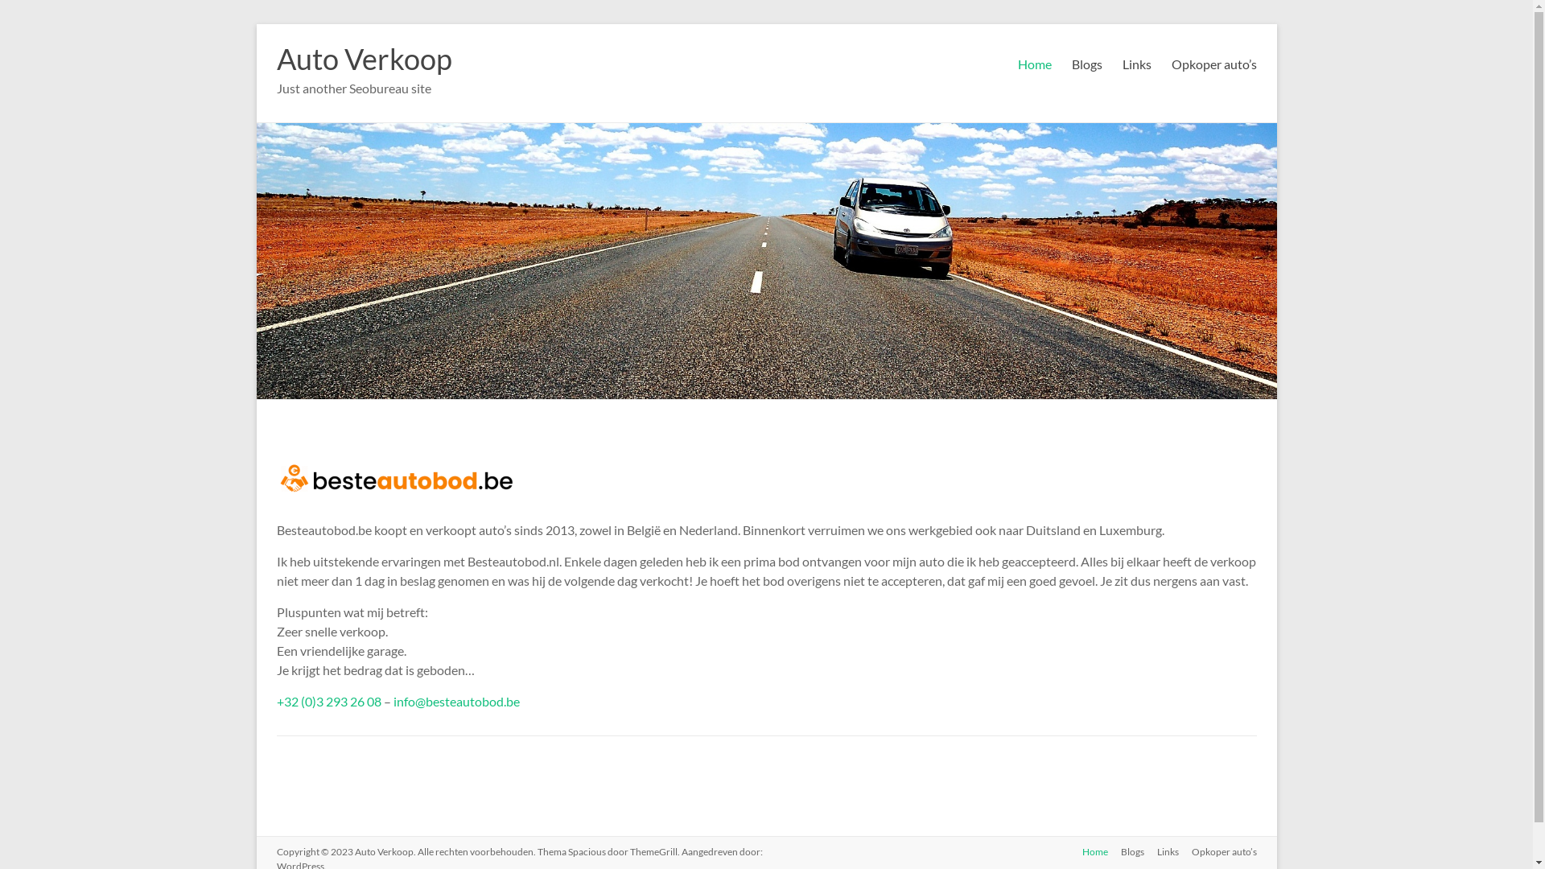 The image size is (1545, 869). I want to click on Blogs, so click(1125, 853).